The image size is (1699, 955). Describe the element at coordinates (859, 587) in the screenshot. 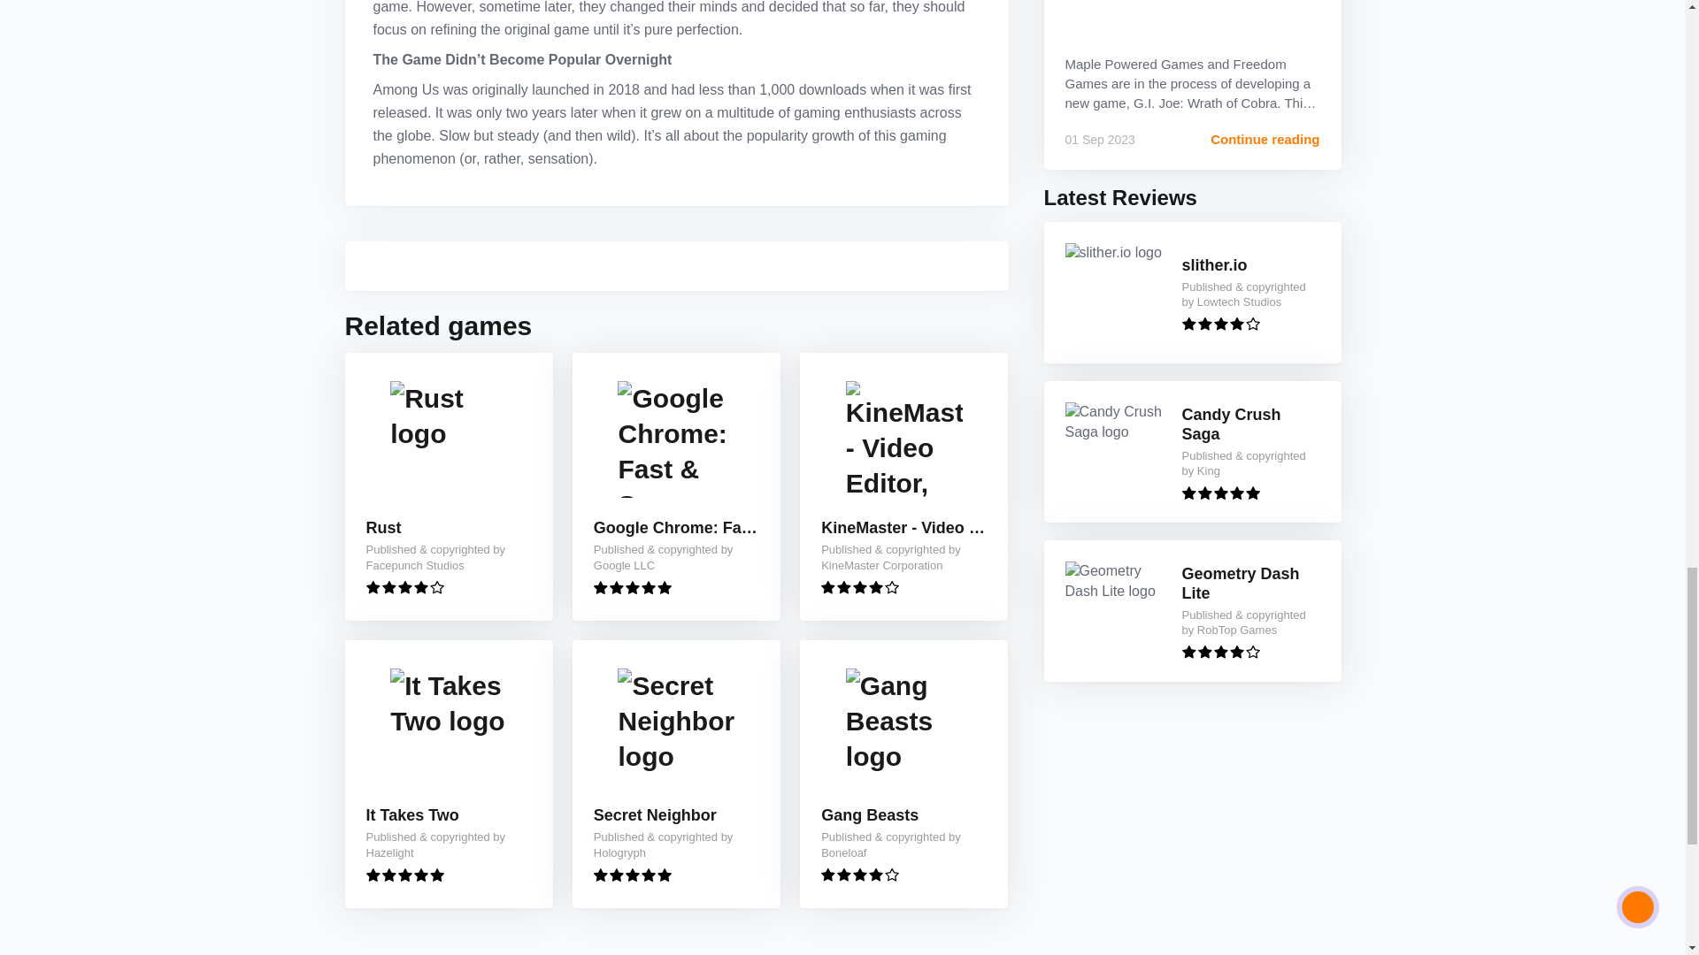

I see `User rating 4` at that location.